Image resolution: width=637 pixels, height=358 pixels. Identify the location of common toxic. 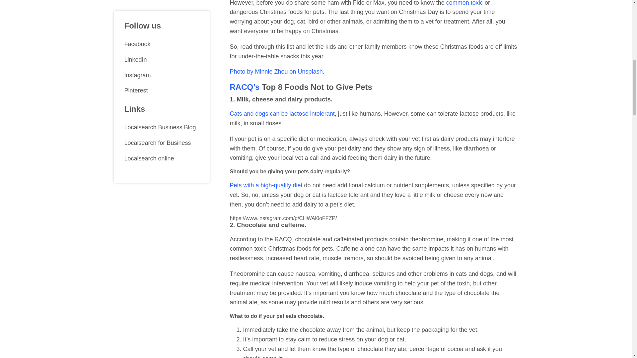
(464, 3).